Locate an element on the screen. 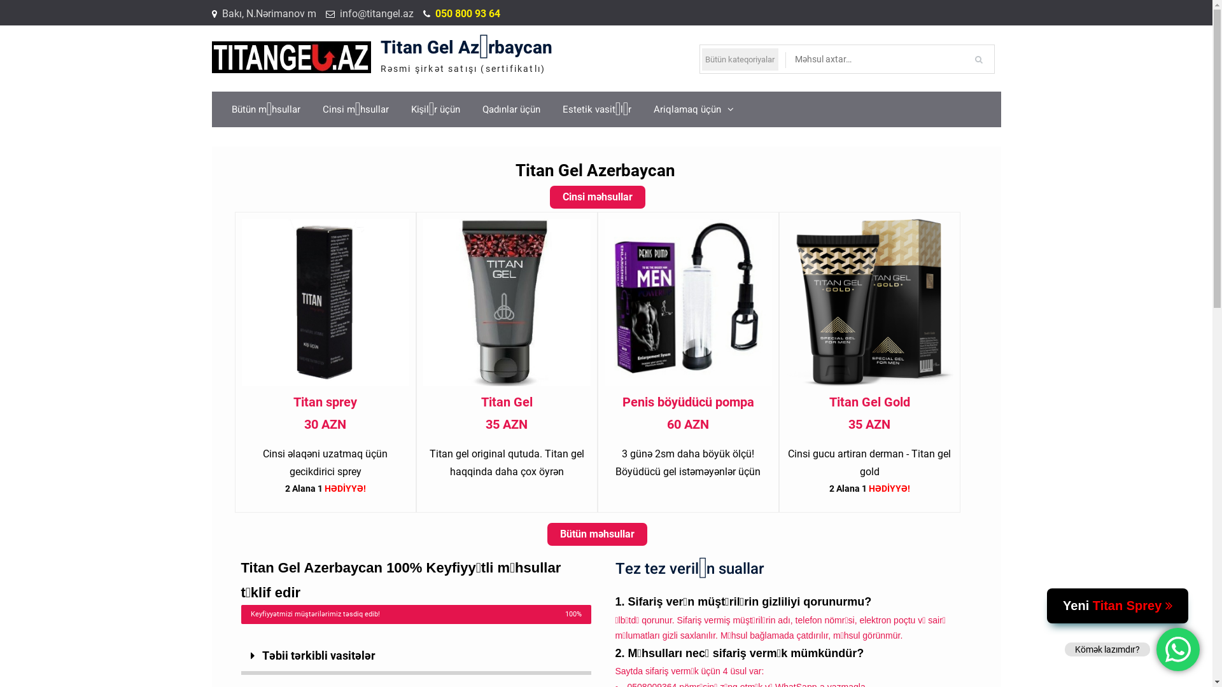  Titan Sprey is located at coordinates (1133, 606).